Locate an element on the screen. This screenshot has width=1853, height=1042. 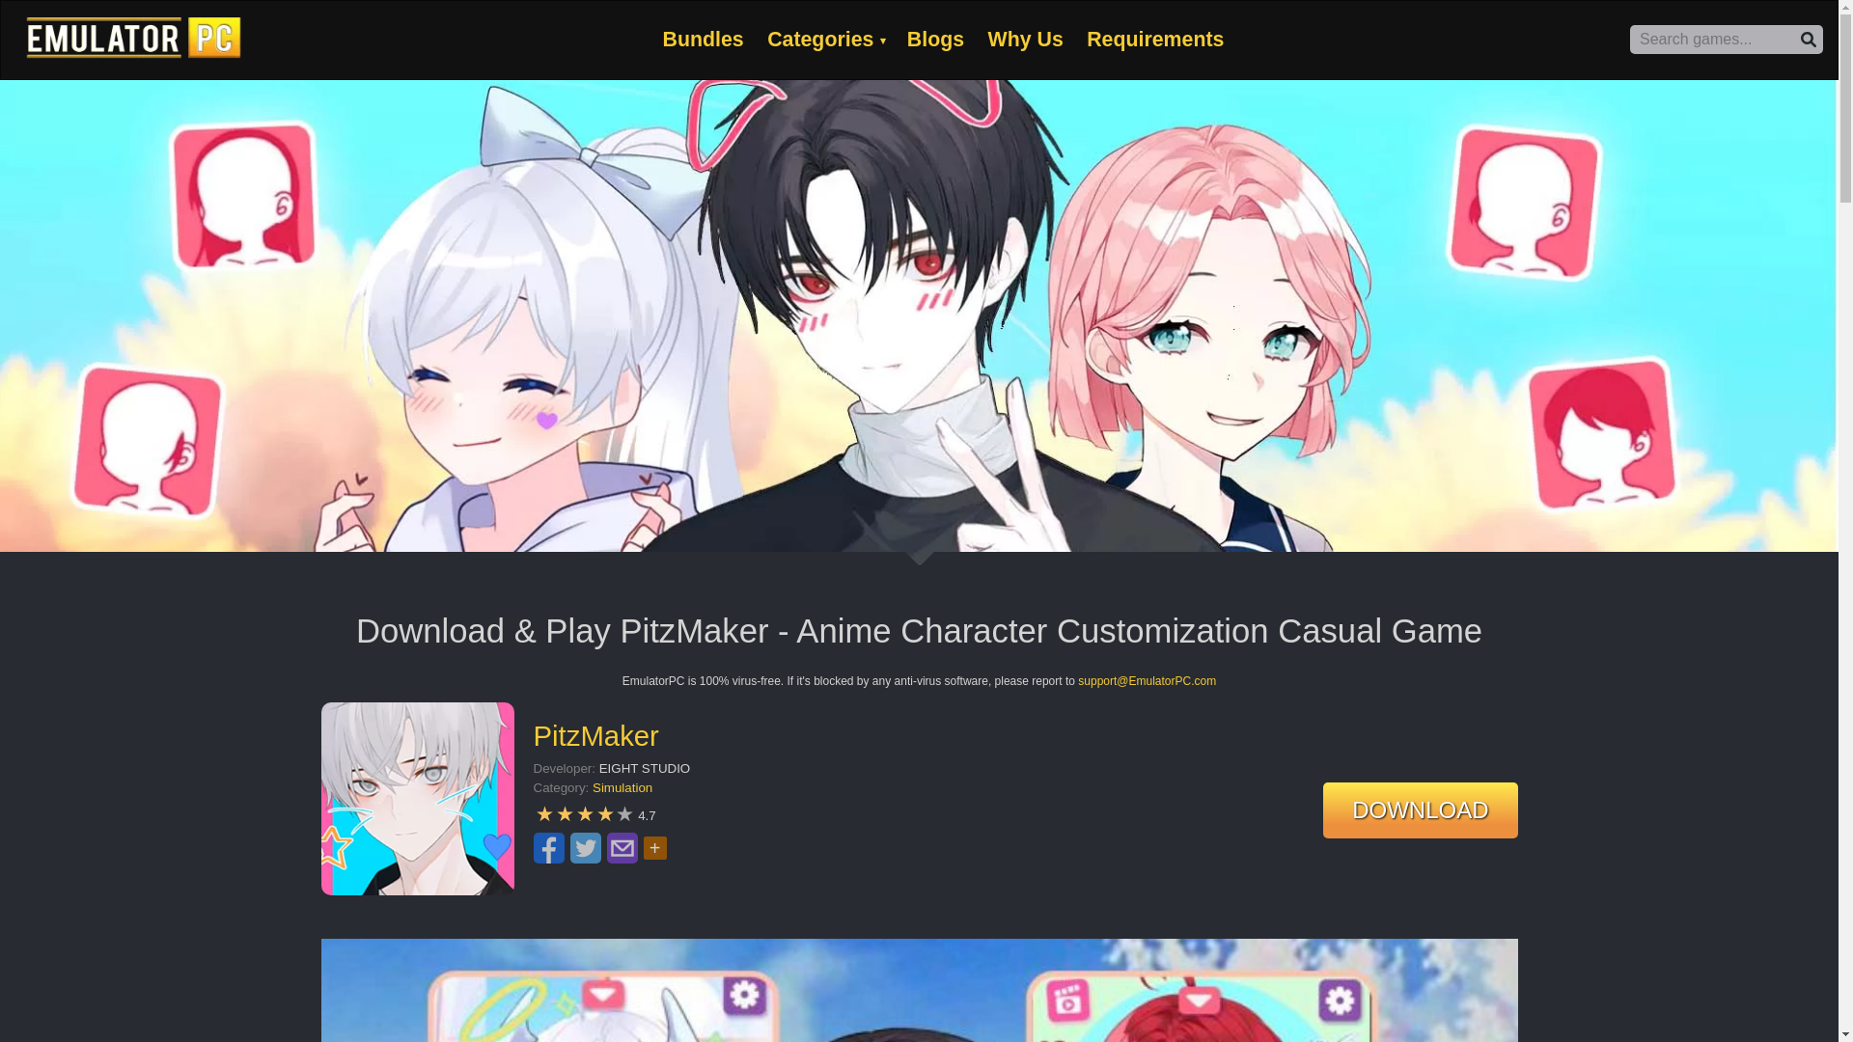
DOWNLOAD is located at coordinates (1420, 810).